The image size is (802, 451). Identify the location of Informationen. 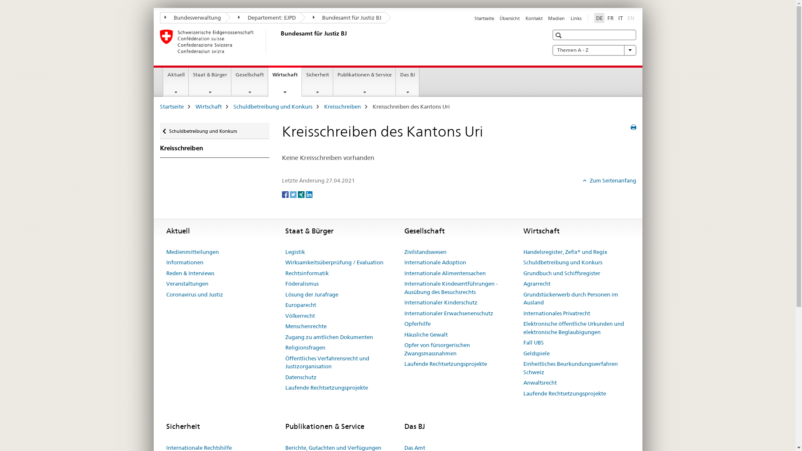
(185, 263).